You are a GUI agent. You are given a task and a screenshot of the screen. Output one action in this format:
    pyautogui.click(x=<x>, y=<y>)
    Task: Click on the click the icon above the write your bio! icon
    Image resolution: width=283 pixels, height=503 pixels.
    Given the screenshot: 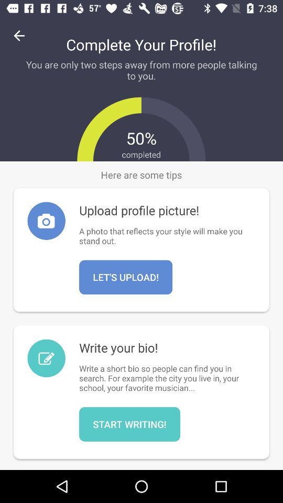 What is the action you would take?
    pyautogui.click(x=126, y=277)
    